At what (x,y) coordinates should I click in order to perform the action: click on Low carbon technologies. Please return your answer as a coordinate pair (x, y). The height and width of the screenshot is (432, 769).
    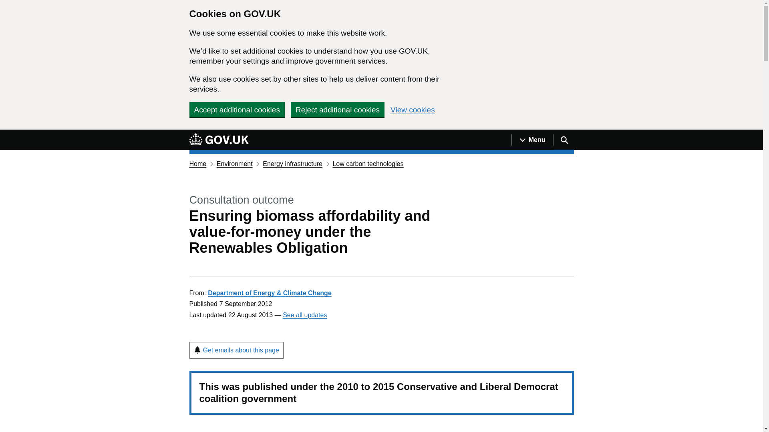
    Looking at the image, I should click on (368, 163).